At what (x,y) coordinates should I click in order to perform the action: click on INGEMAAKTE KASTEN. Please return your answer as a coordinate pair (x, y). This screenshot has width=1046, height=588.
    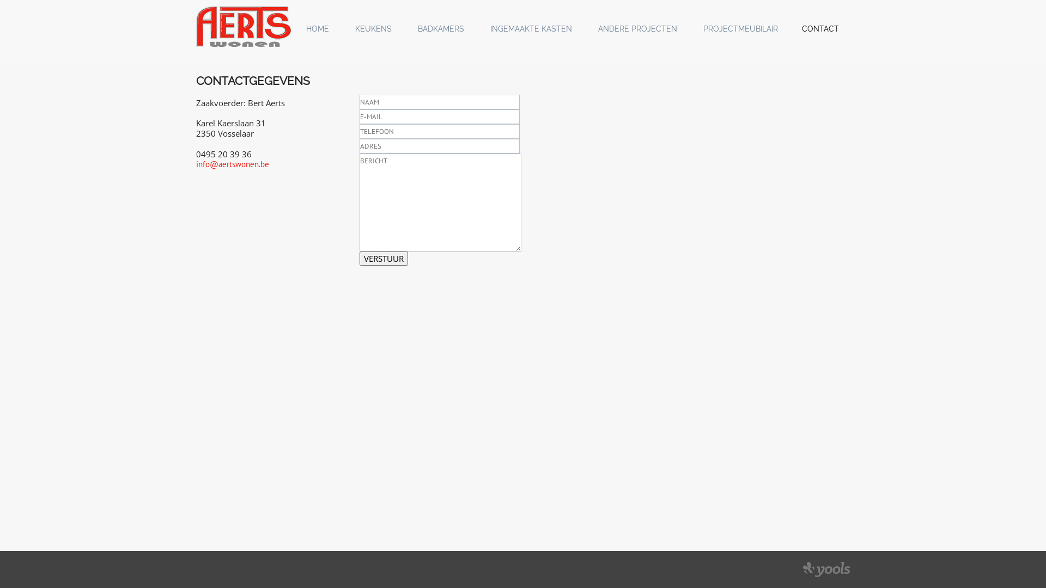
    Looking at the image, I should click on (531, 29).